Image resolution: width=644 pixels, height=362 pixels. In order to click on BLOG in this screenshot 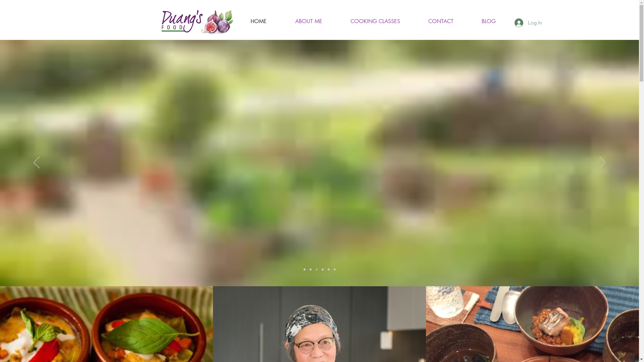, I will do `click(488, 22)`.